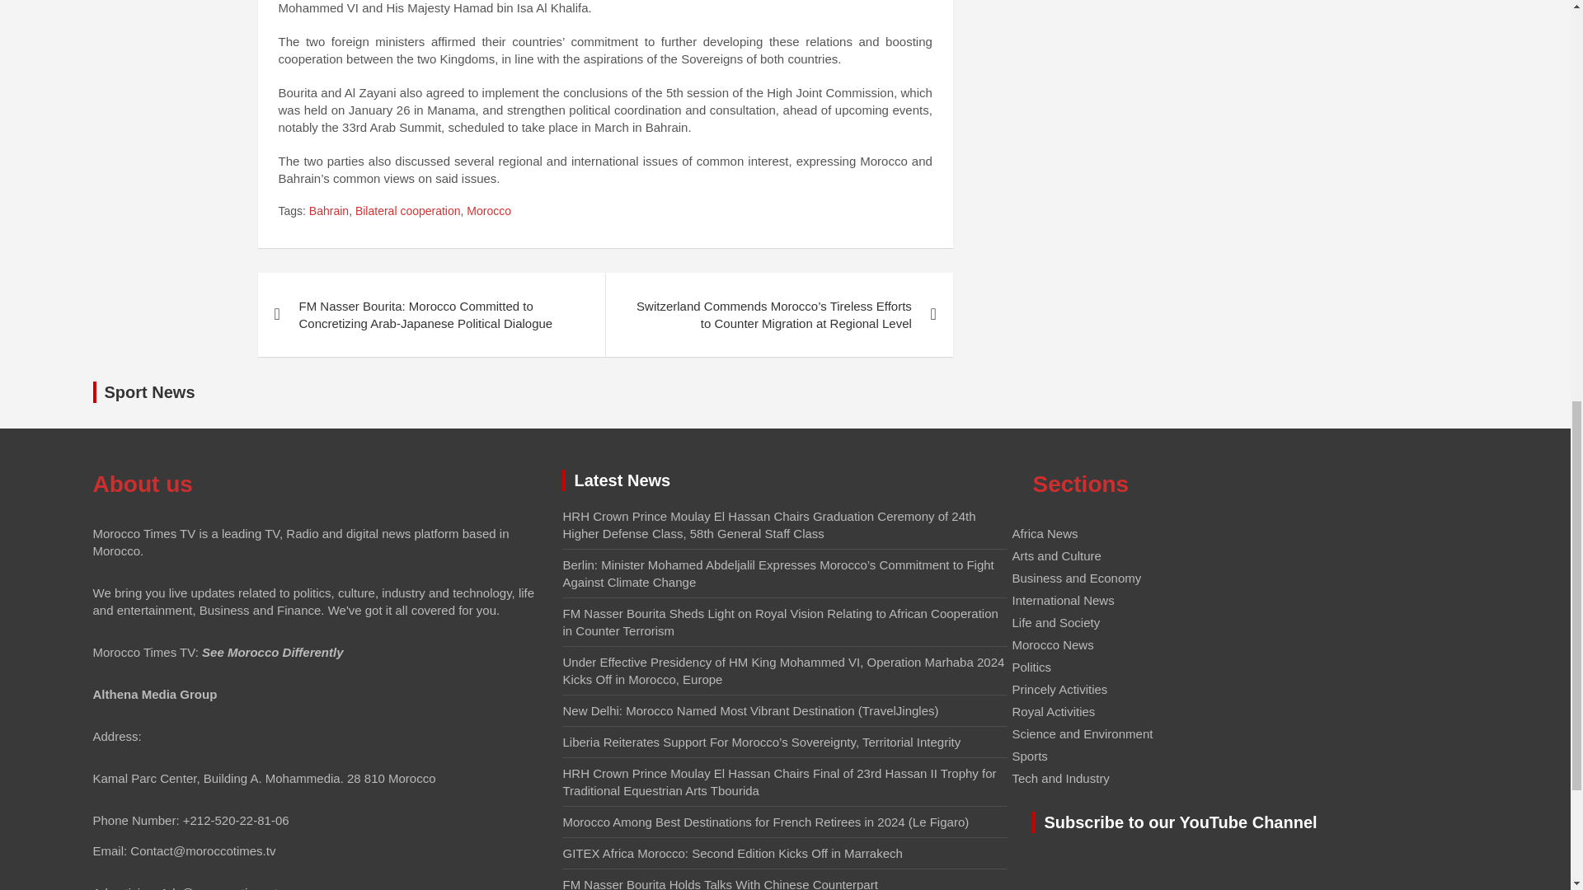  Describe the element at coordinates (328, 211) in the screenshot. I see `Bahrain` at that location.